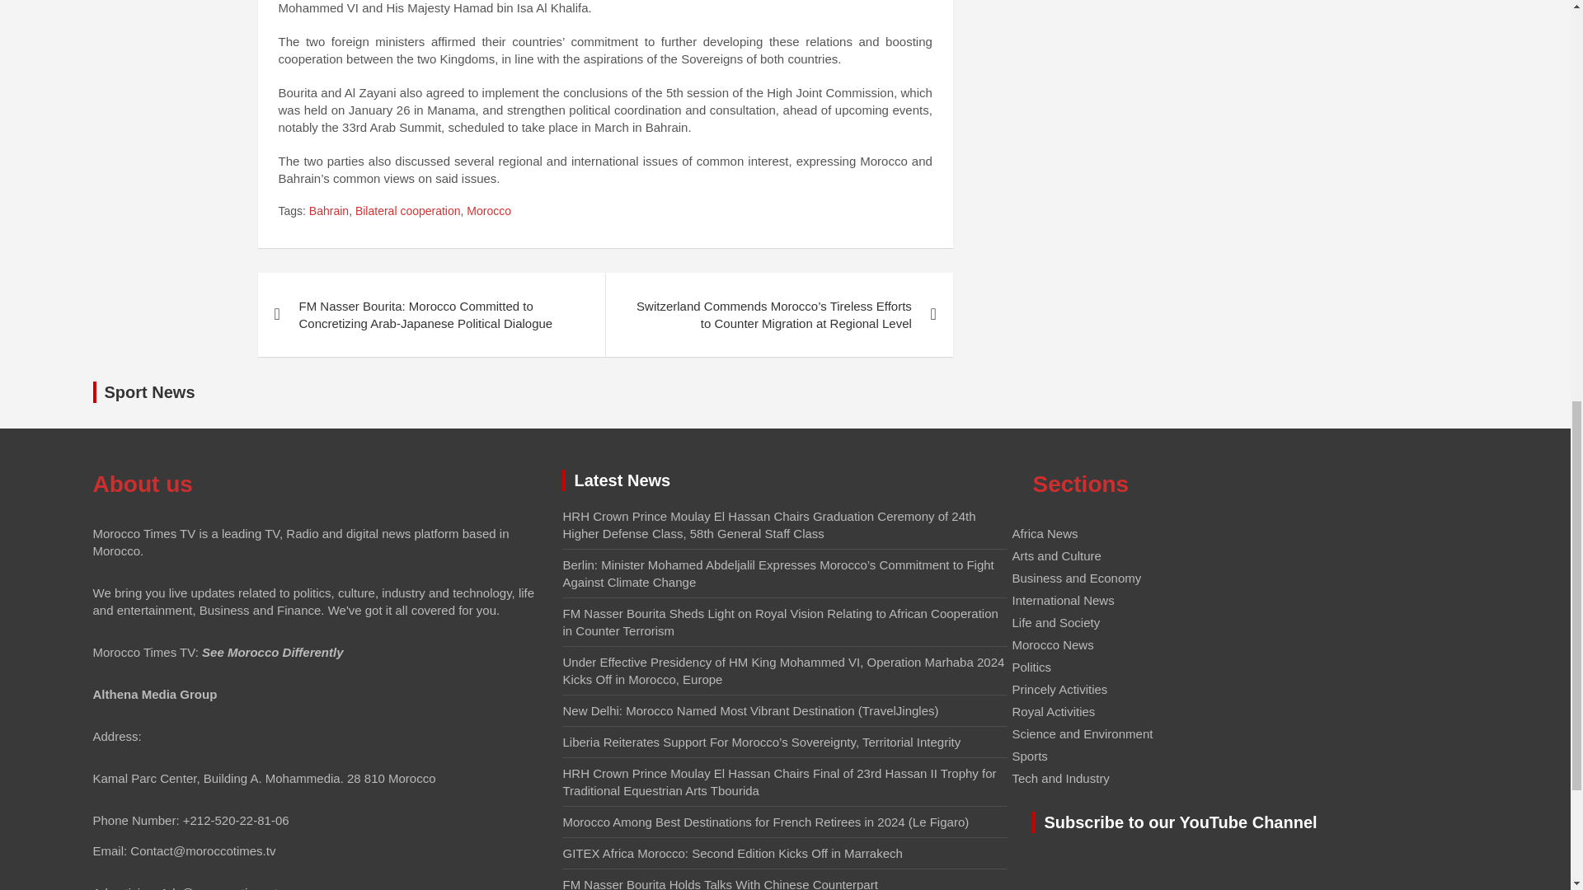  Describe the element at coordinates (328, 211) in the screenshot. I see `Bahrain` at that location.